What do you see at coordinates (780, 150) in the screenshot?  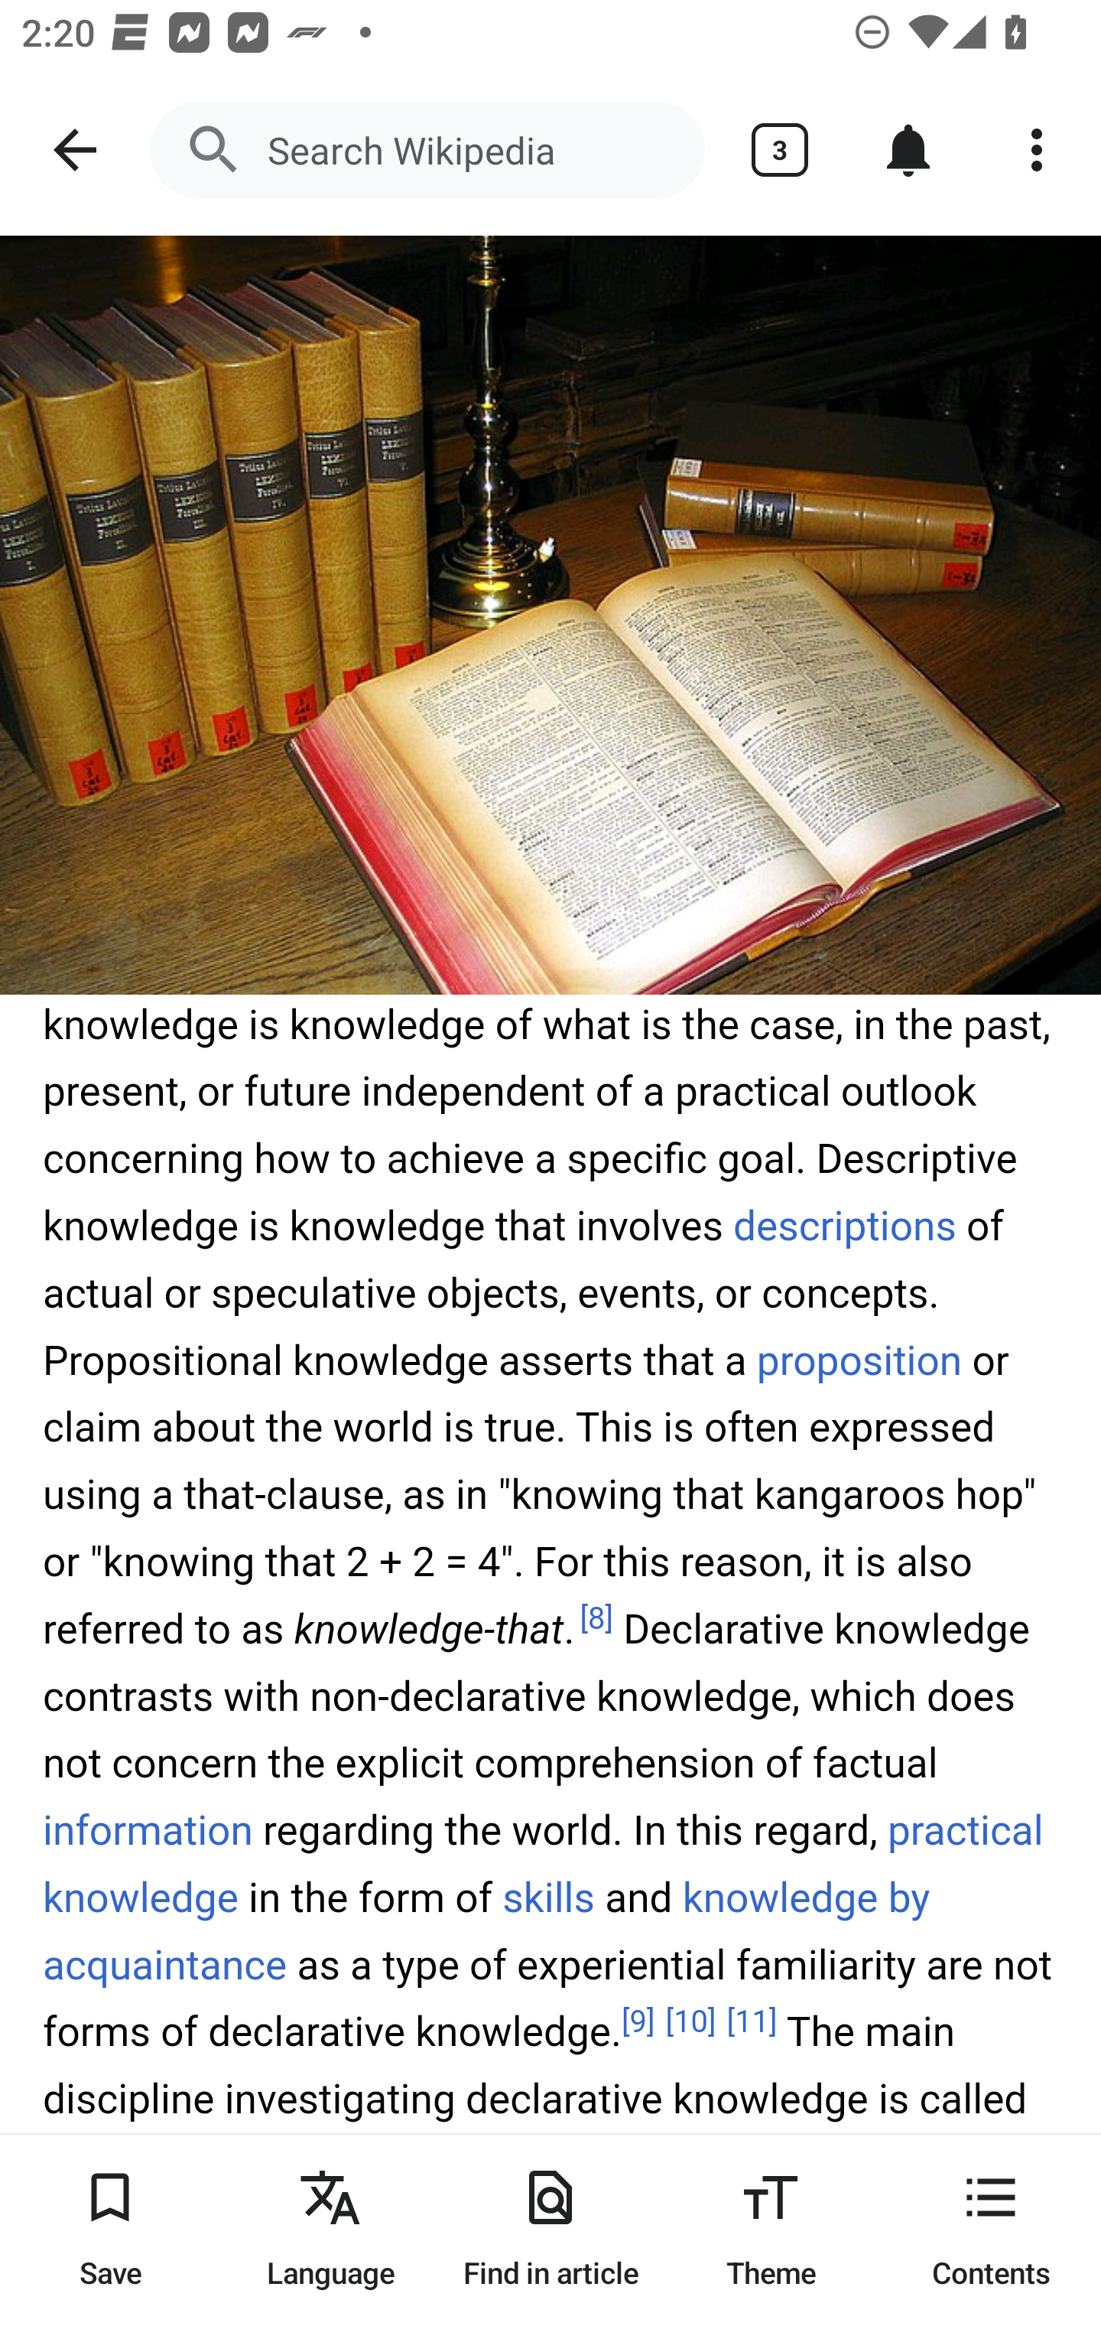 I see `Show tabs 3` at bounding box center [780, 150].